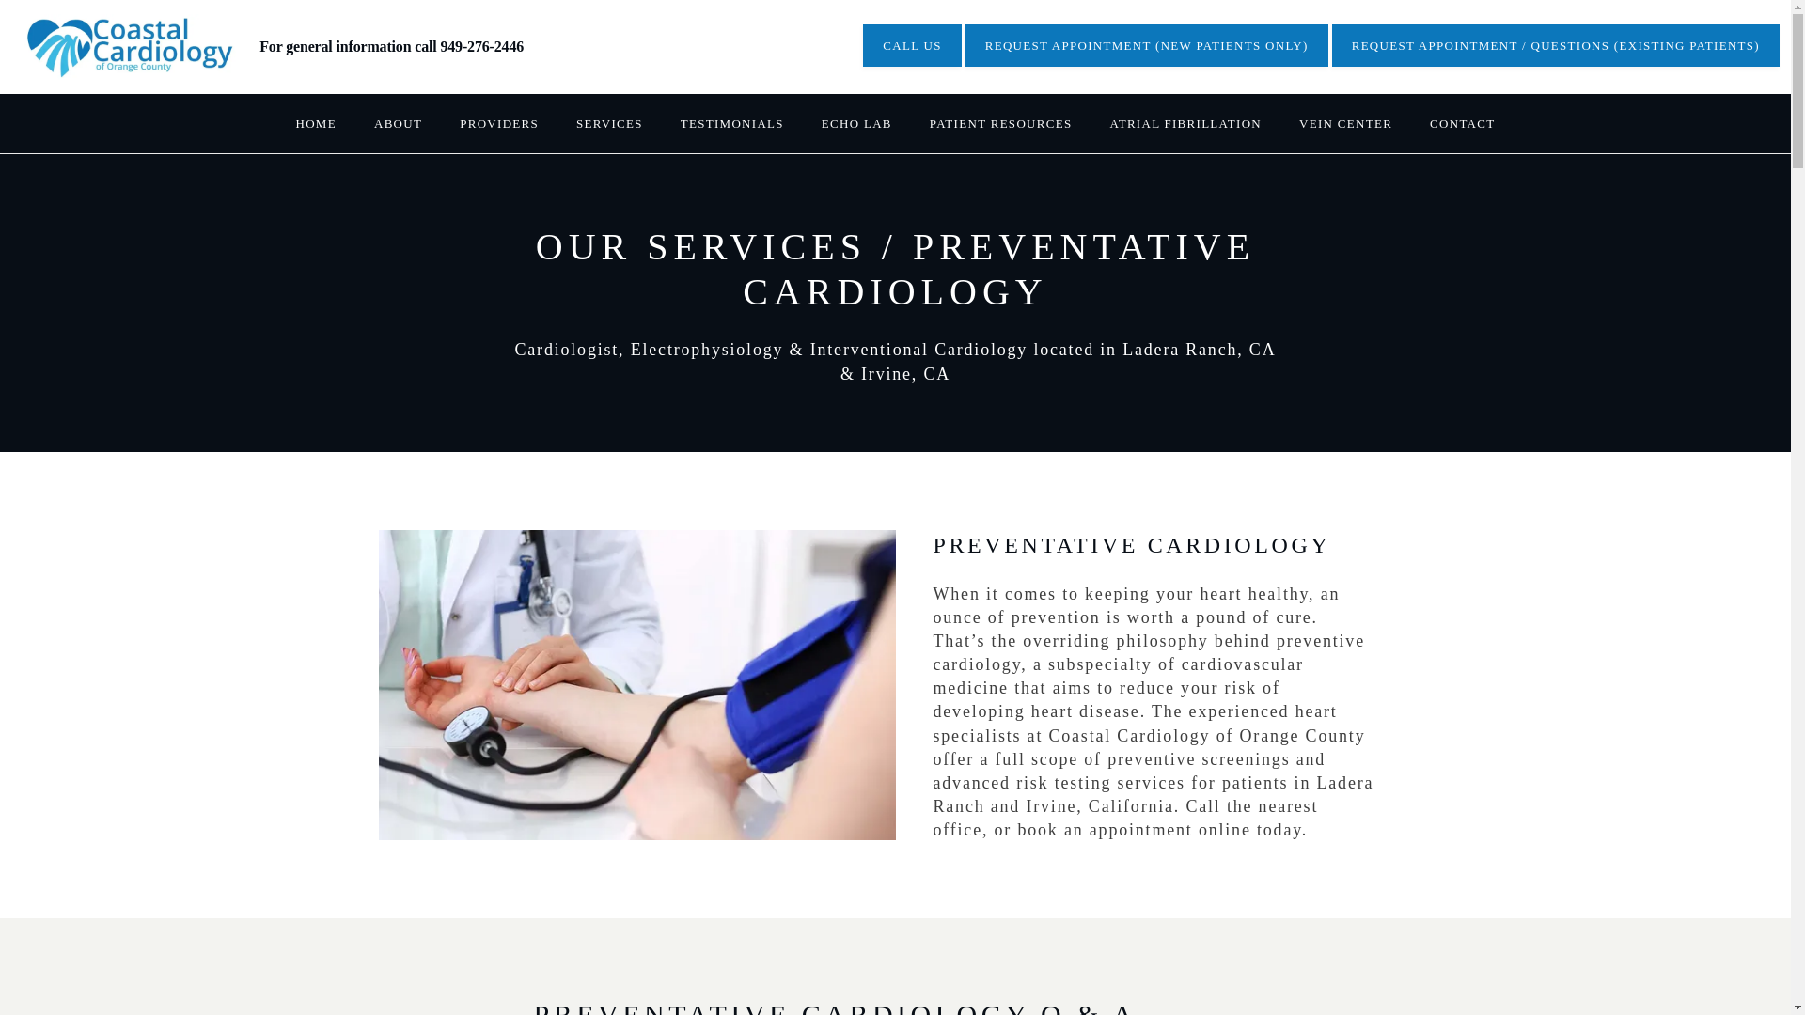 Image resolution: width=1805 pixels, height=1015 pixels. I want to click on ATRIAL FIBRILLATION, so click(1185, 124).